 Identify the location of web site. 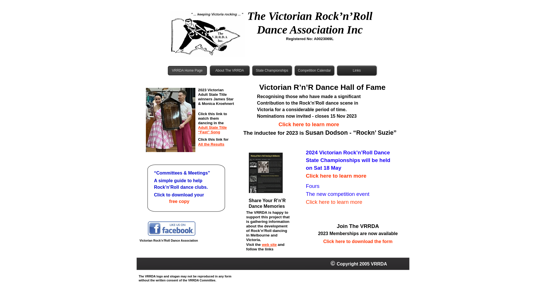
(269, 244).